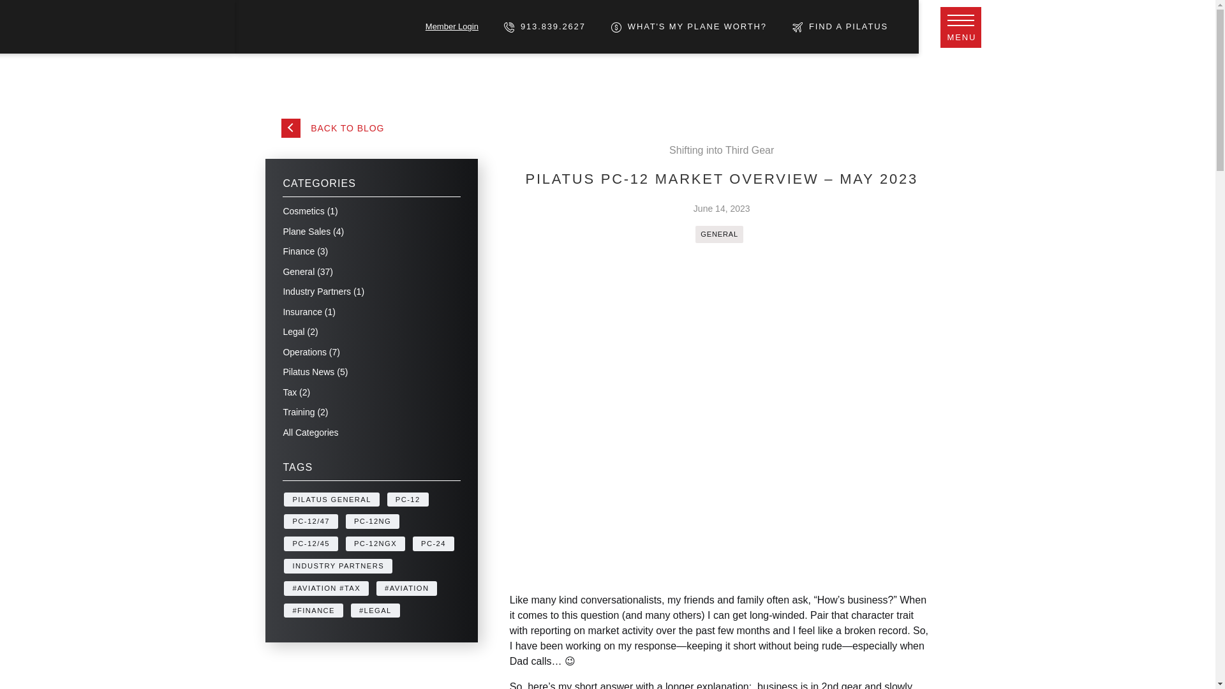 The width and height of the screenshot is (1225, 689). Describe the element at coordinates (333, 126) in the screenshot. I see `BACK TO BLOG` at that location.